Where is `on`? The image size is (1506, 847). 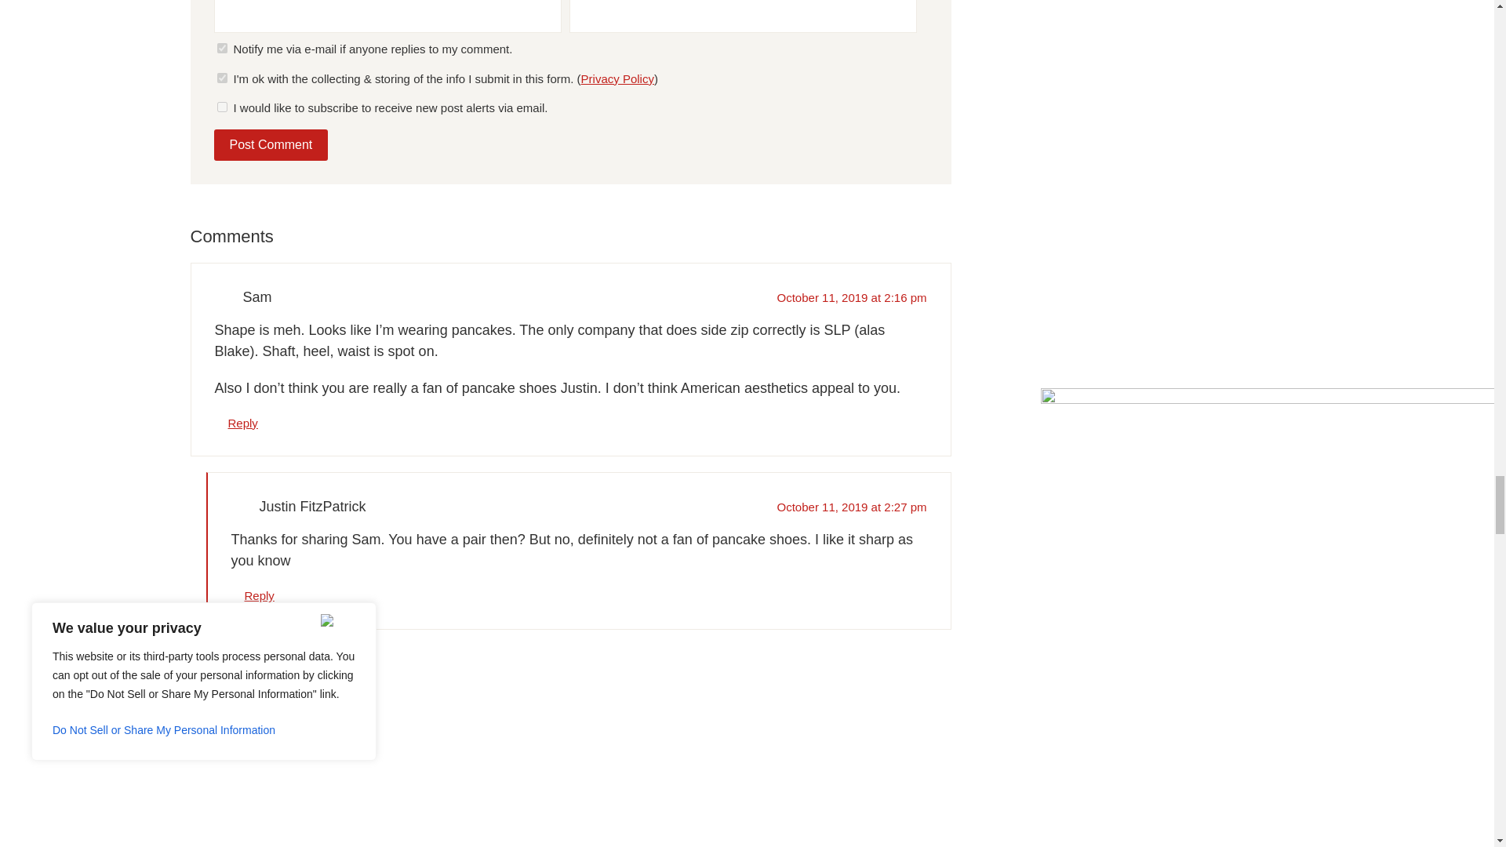 on is located at coordinates (221, 49).